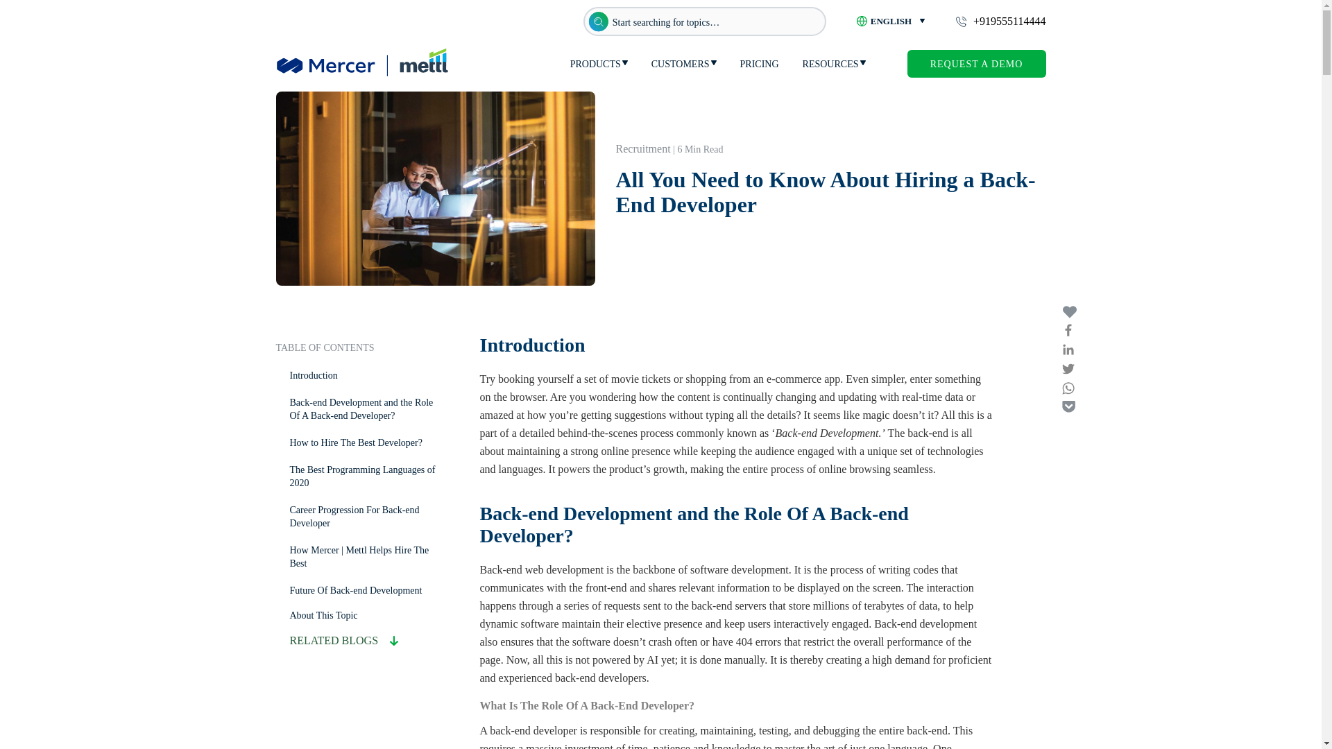 This screenshot has width=1332, height=749. Describe the element at coordinates (595, 64) in the screenshot. I see `PRODUCTS` at that location.